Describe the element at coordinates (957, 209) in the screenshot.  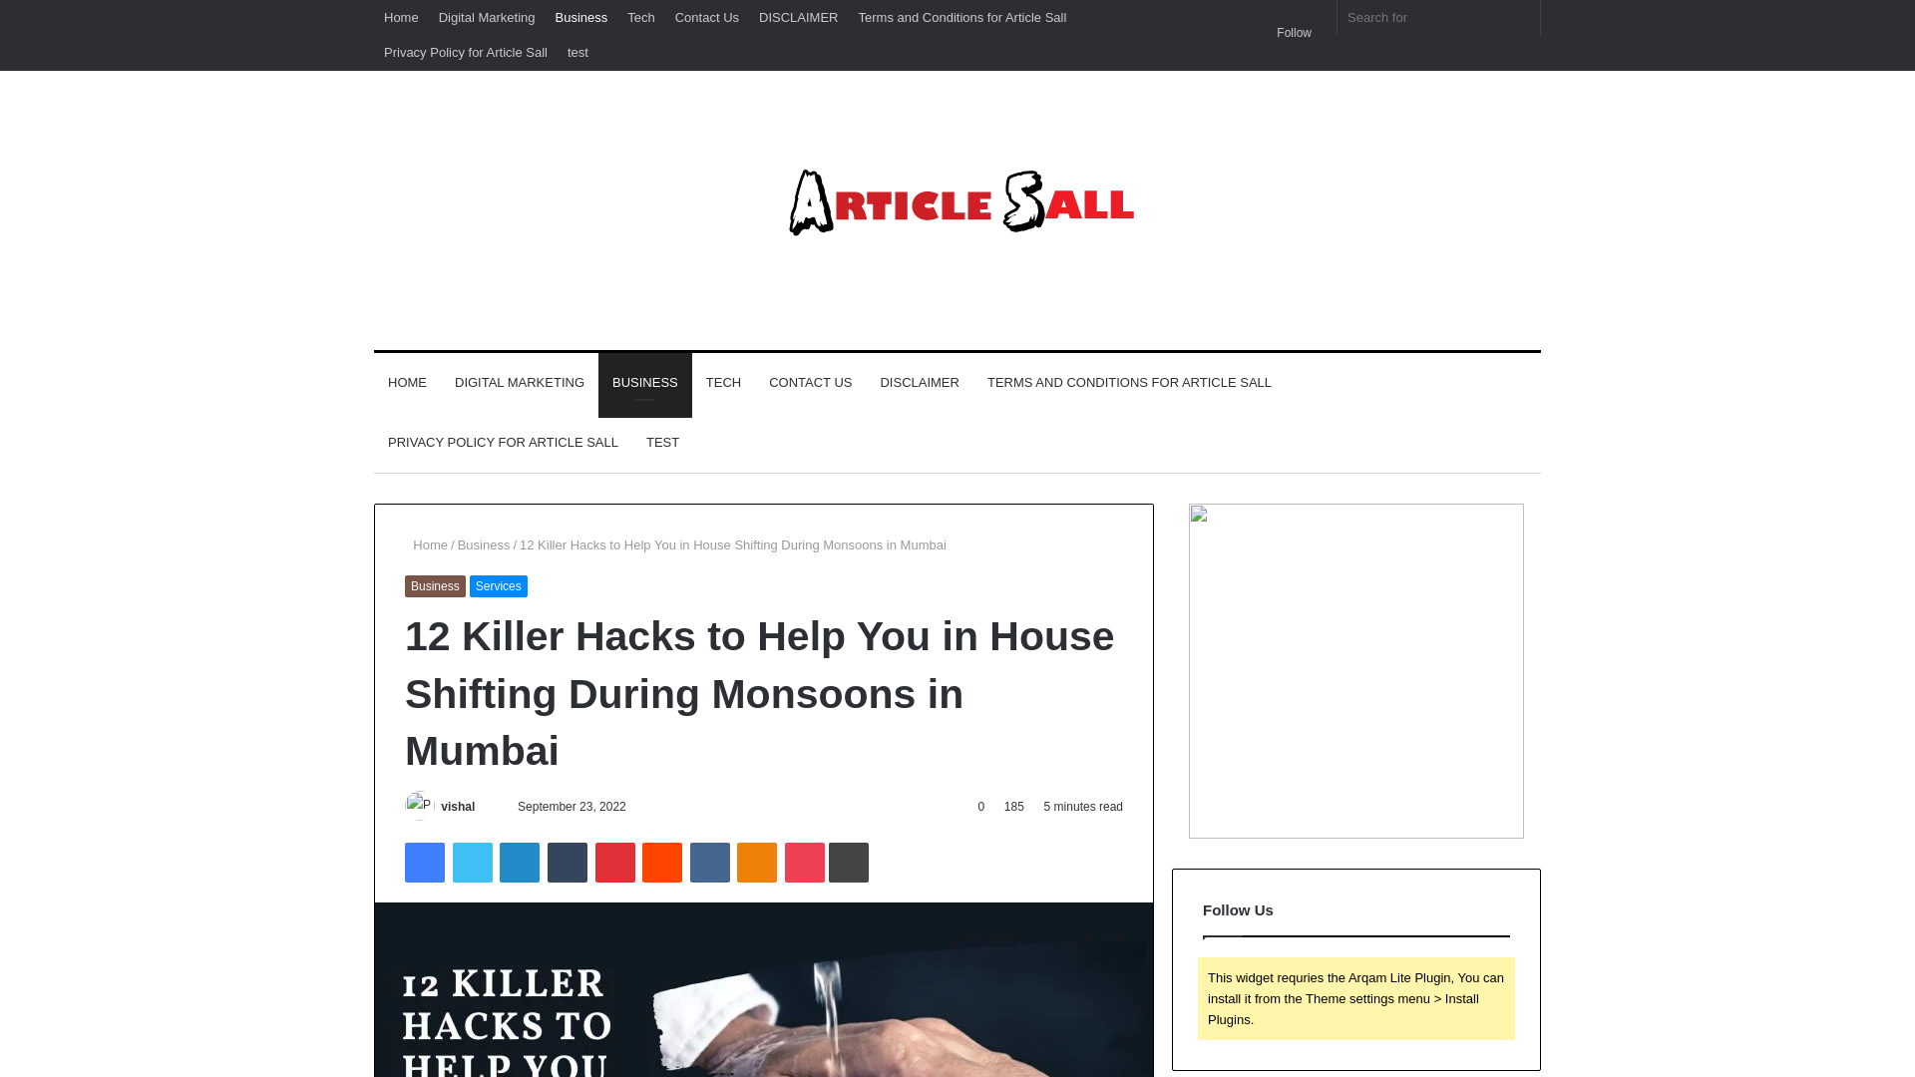
I see `Article Sall` at that location.